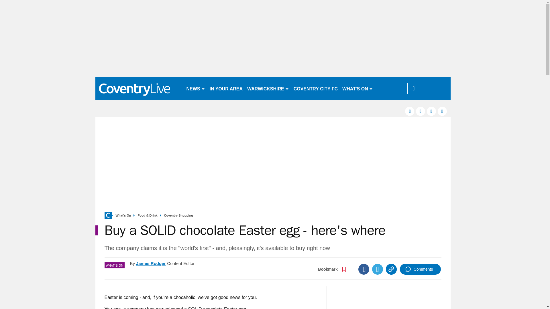 The height and width of the screenshot is (309, 550). I want to click on twitter, so click(421, 111).